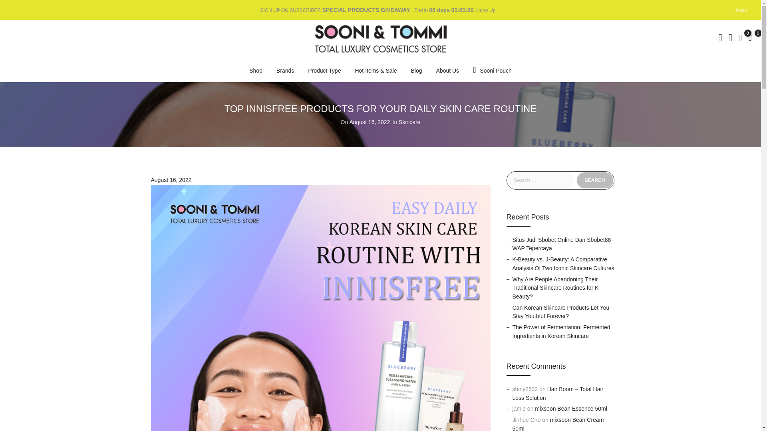  Describe the element at coordinates (256, 70) in the screenshot. I see `Shop` at that location.